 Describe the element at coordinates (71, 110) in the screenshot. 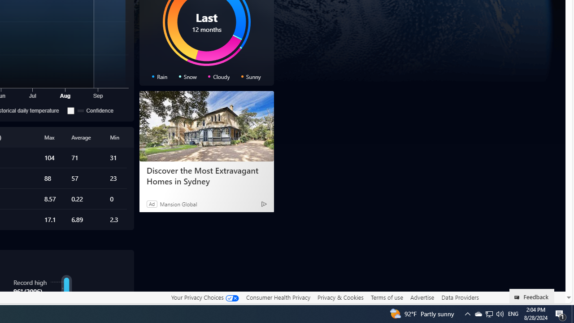

I see `Confidence` at that location.